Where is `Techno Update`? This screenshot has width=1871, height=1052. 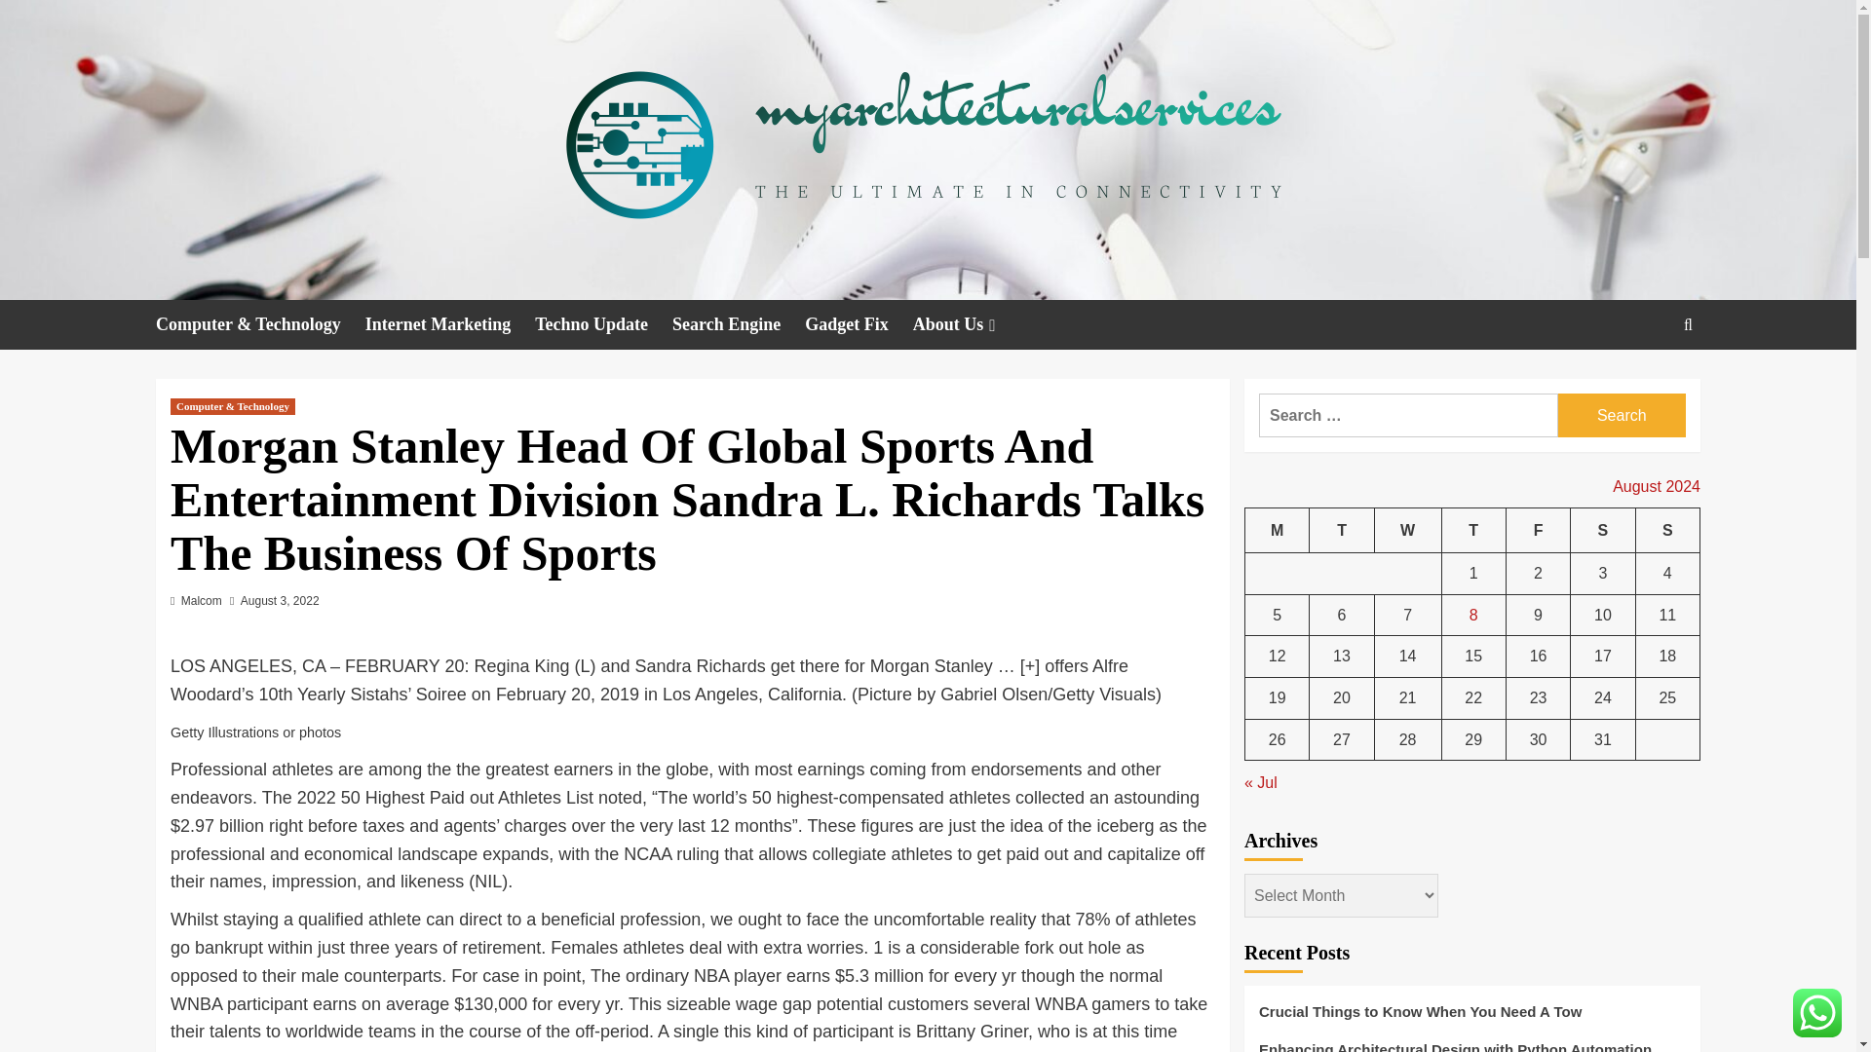
Techno Update is located at coordinates (603, 323).